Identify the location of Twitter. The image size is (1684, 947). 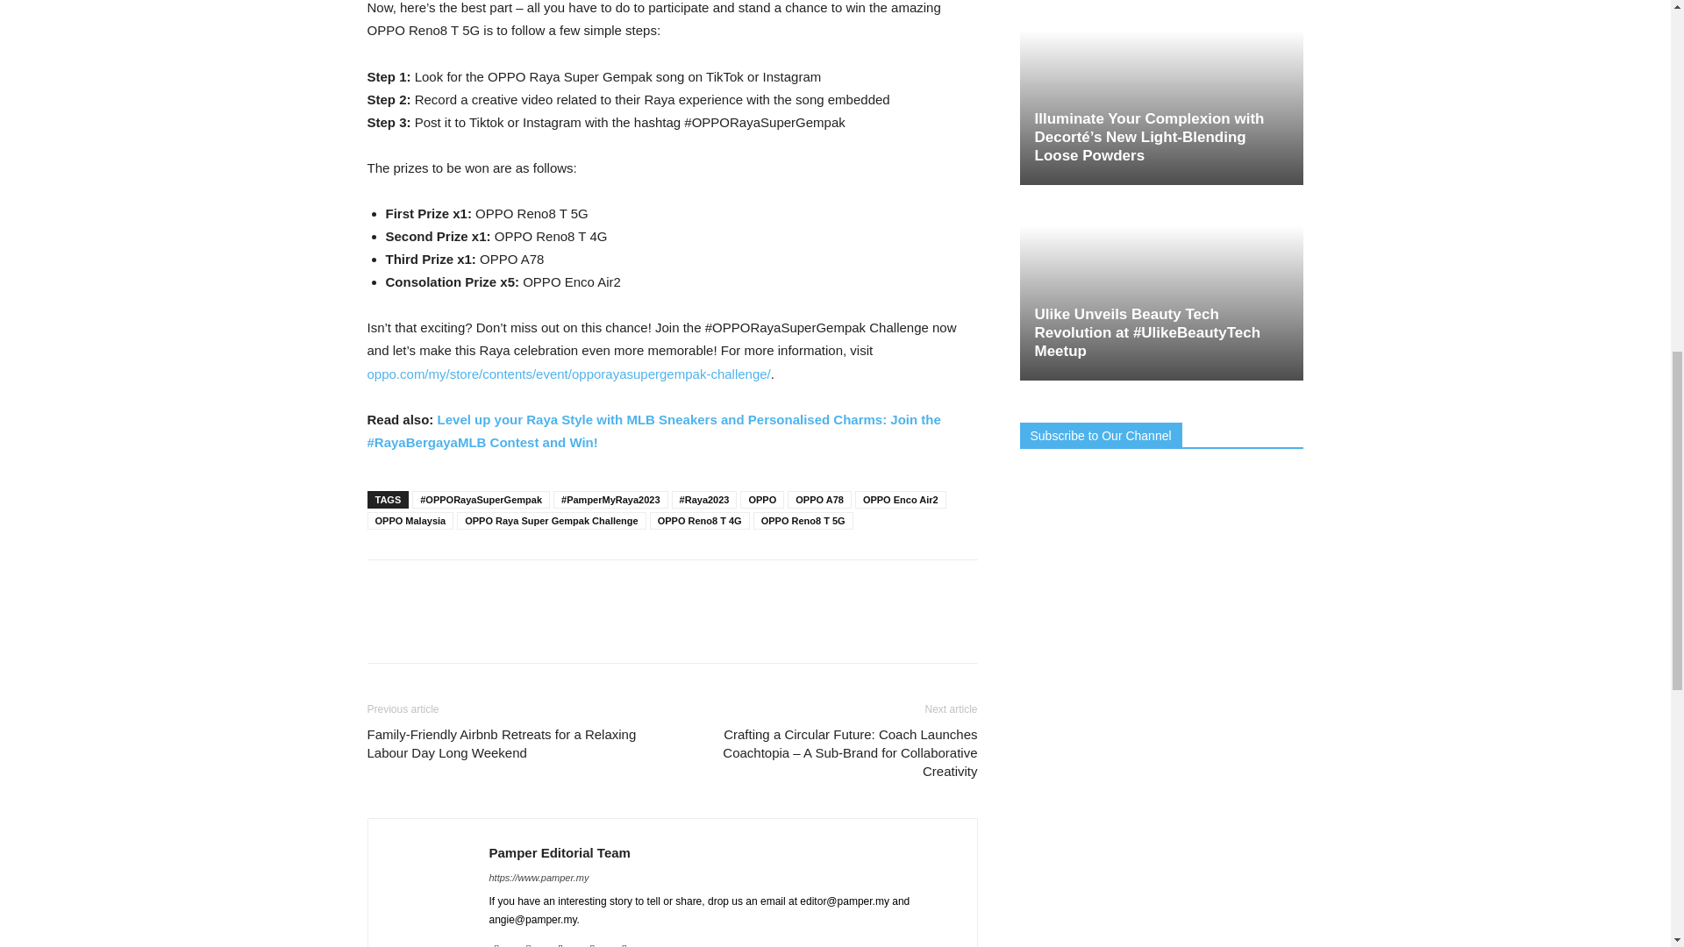
(599, 943).